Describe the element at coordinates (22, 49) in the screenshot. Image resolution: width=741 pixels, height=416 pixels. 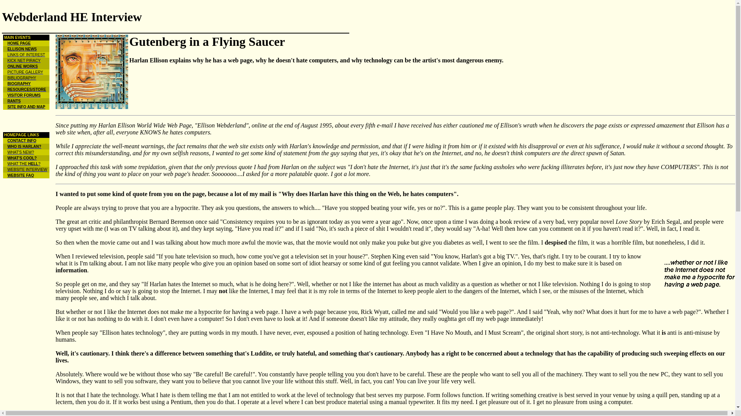
I see `ELLISON NEWS` at that location.